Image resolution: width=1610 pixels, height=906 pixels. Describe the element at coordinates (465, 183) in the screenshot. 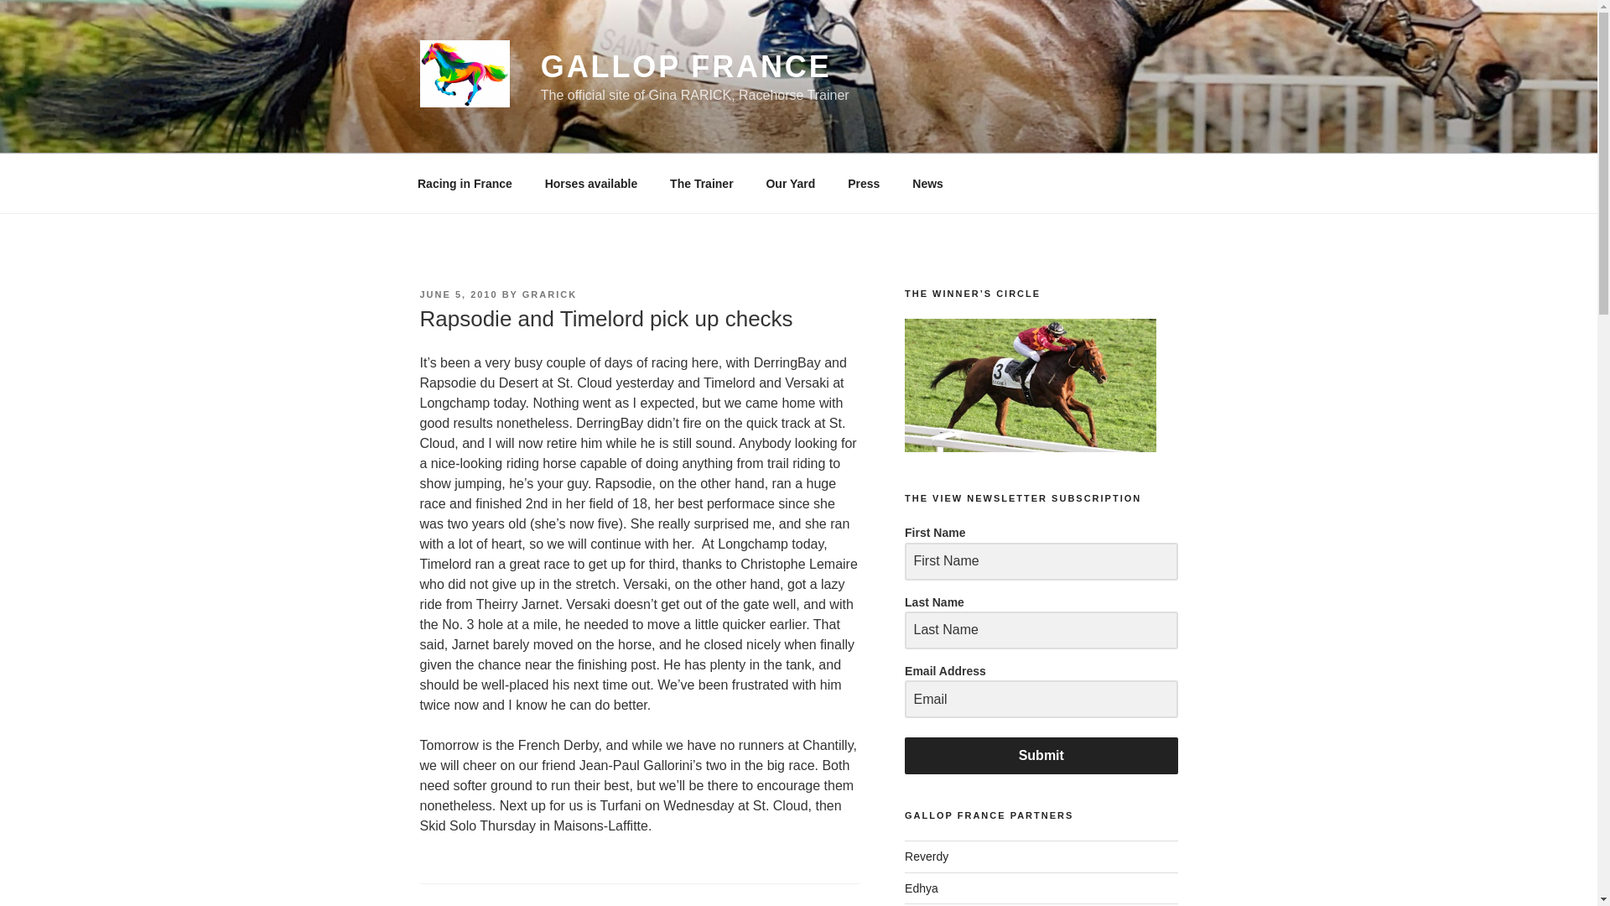

I see `Home` at that location.